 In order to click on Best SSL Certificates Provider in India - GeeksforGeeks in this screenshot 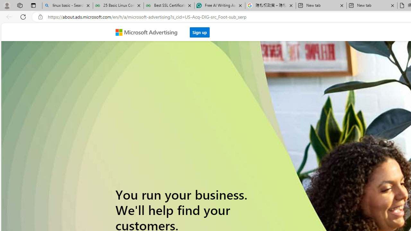, I will do `click(169, 6)`.